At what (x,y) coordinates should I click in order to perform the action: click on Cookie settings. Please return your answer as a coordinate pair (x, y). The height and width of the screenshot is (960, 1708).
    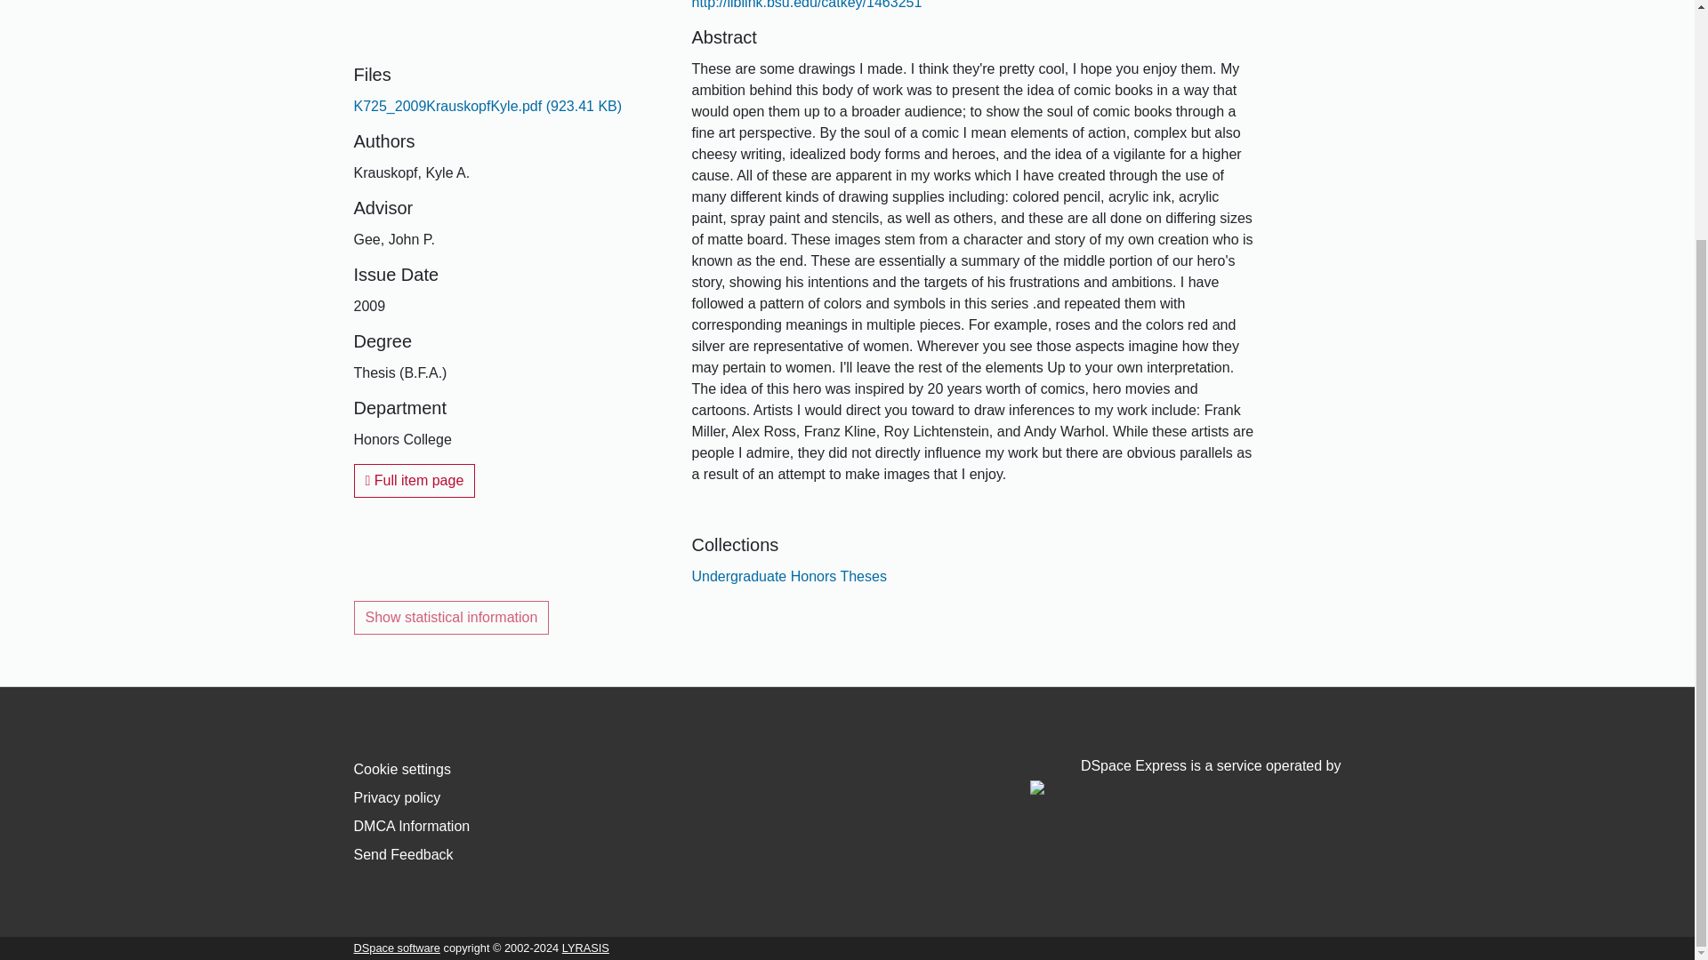
    Looking at the image, I should click on (402, 769).